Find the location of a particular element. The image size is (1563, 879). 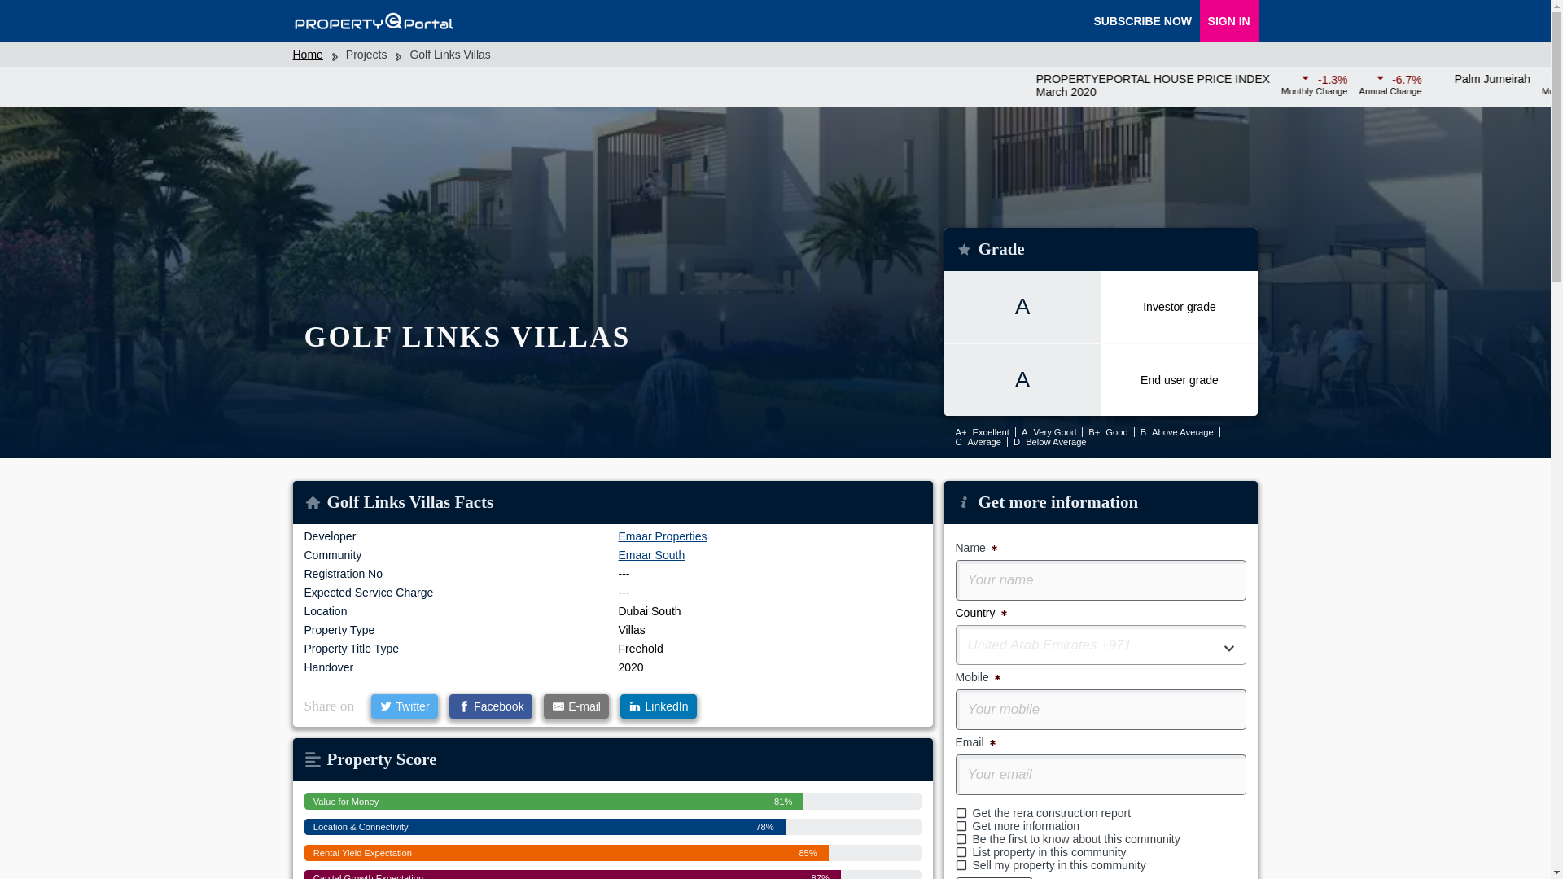

Share on E-mail is located at coordinates (576, 706).